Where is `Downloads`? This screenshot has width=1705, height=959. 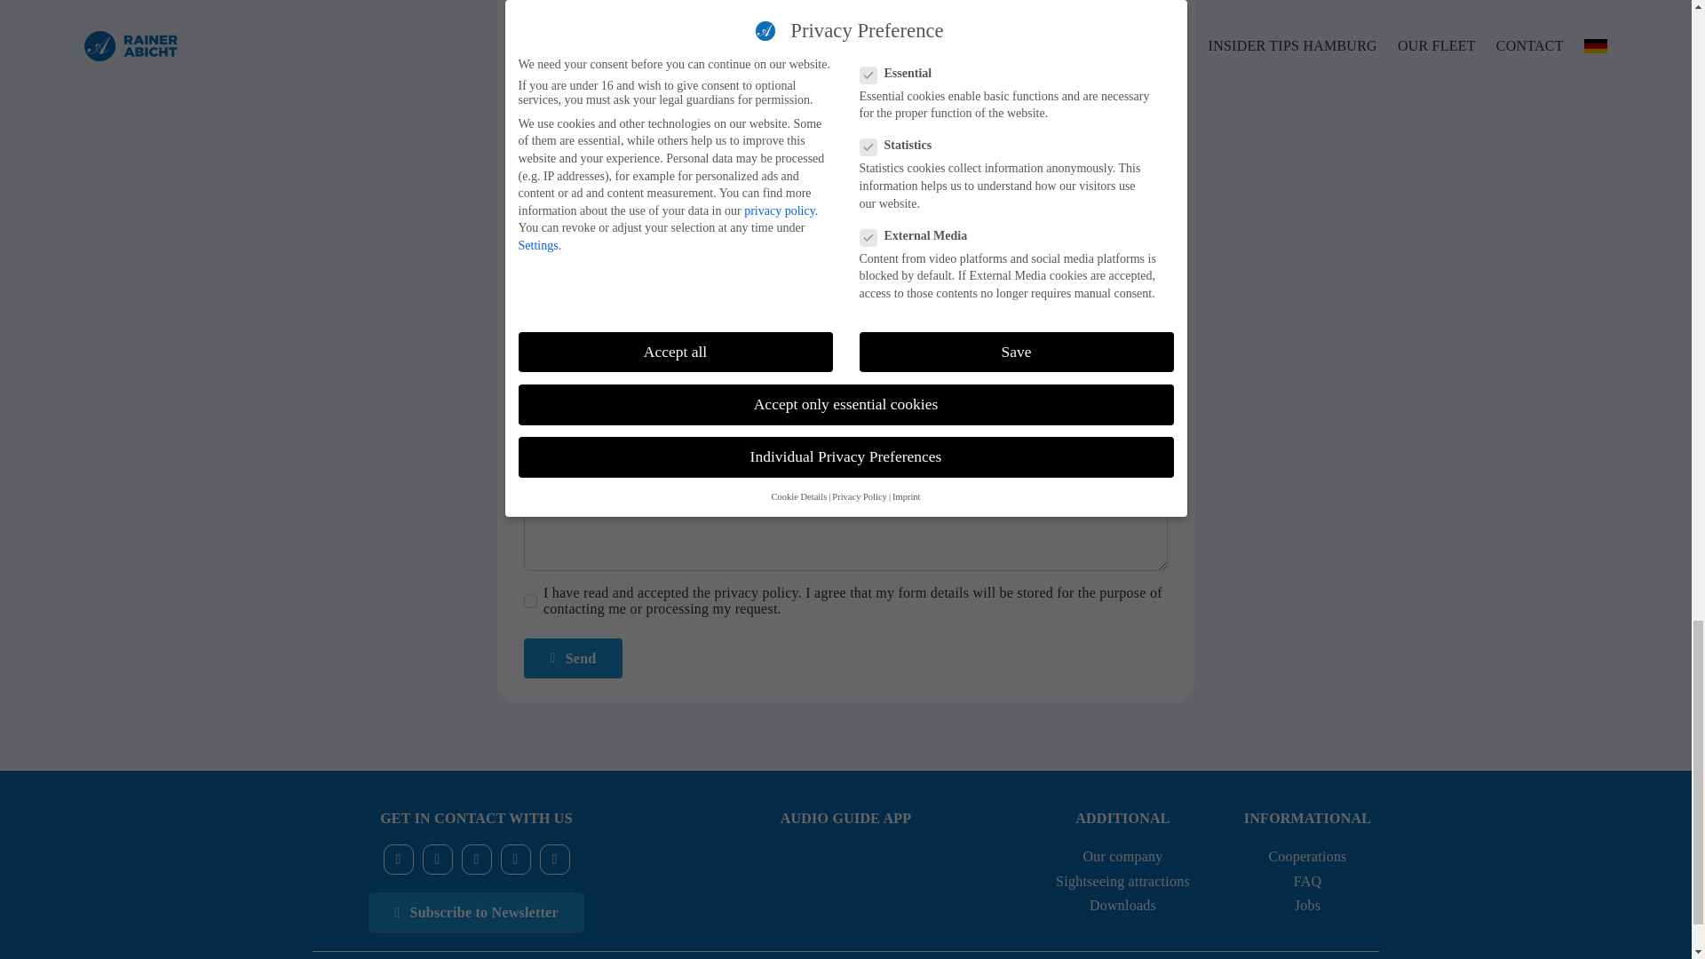 Downloads is located at coordinates (1122, 905).